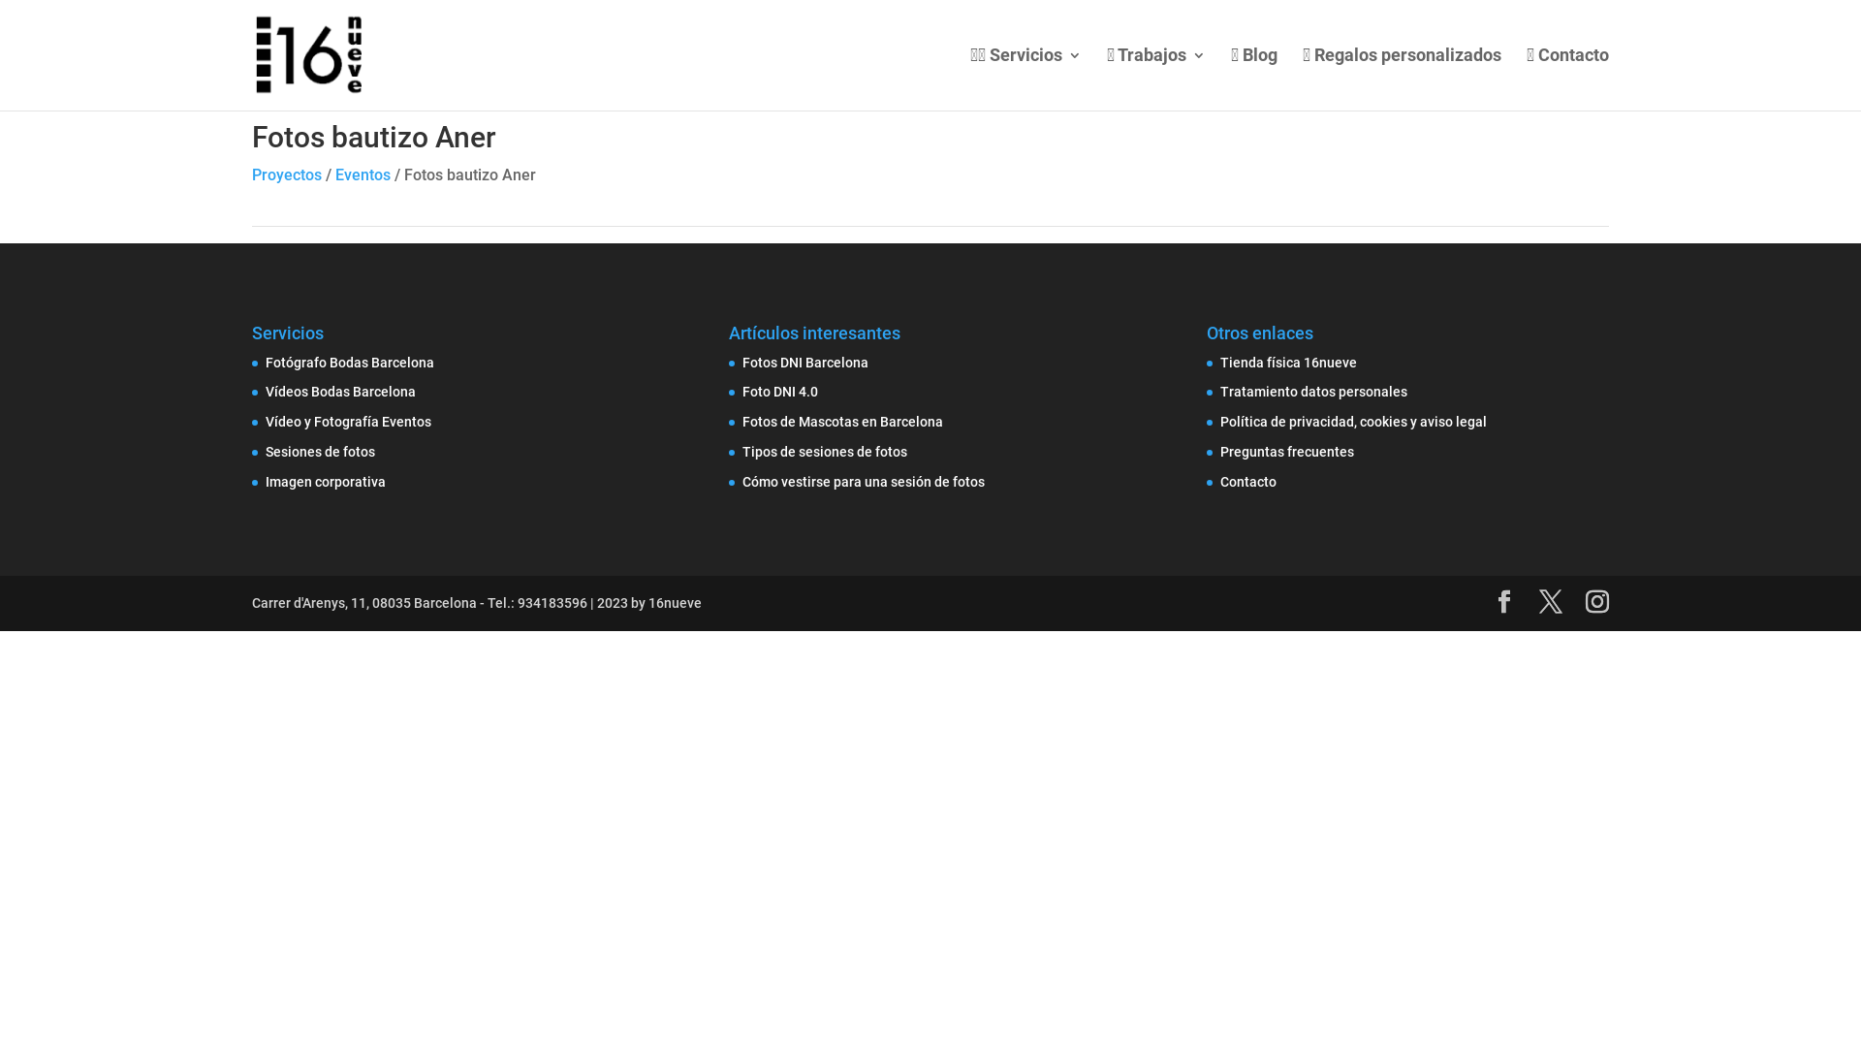 This screenshot has width=1861, height=1047. Describe the element at coordinates (1314, 392) in the screenshot. I see `Tratamiento datos personales` at that location.